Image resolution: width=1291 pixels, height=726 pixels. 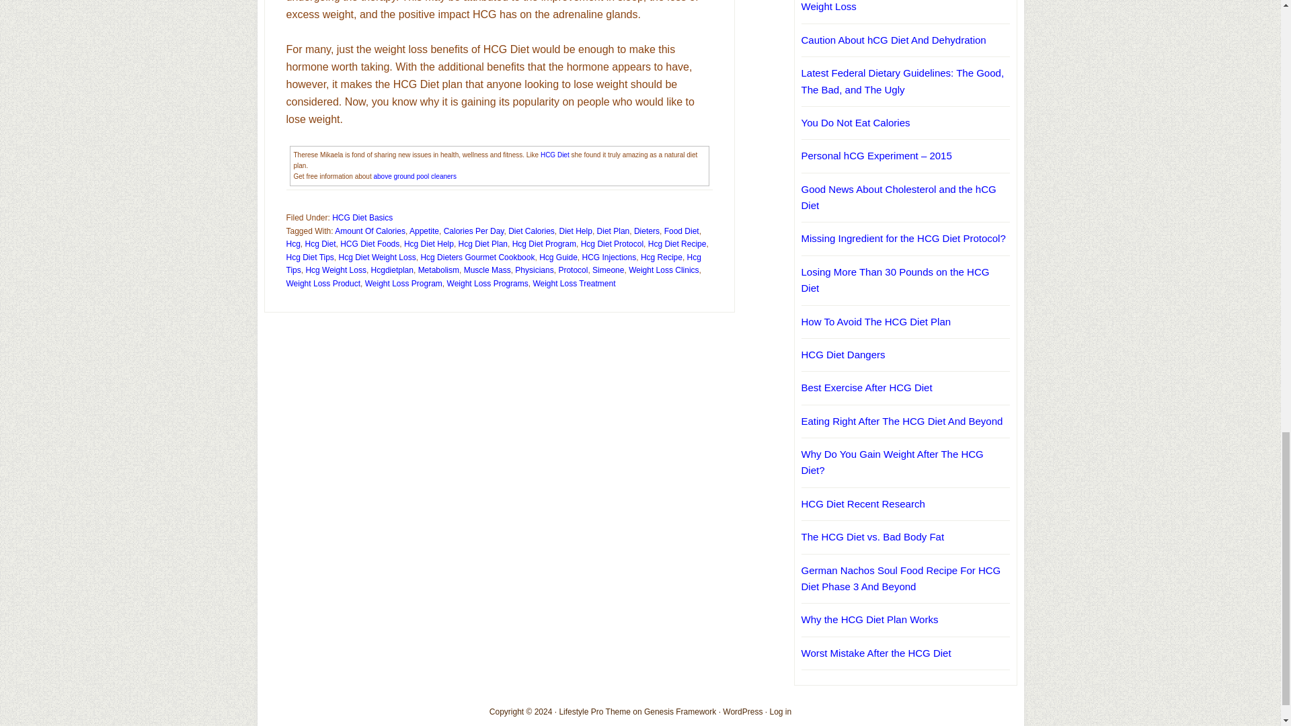 I want to click on Hcg Diet Plan, so click(x=483, y=244).